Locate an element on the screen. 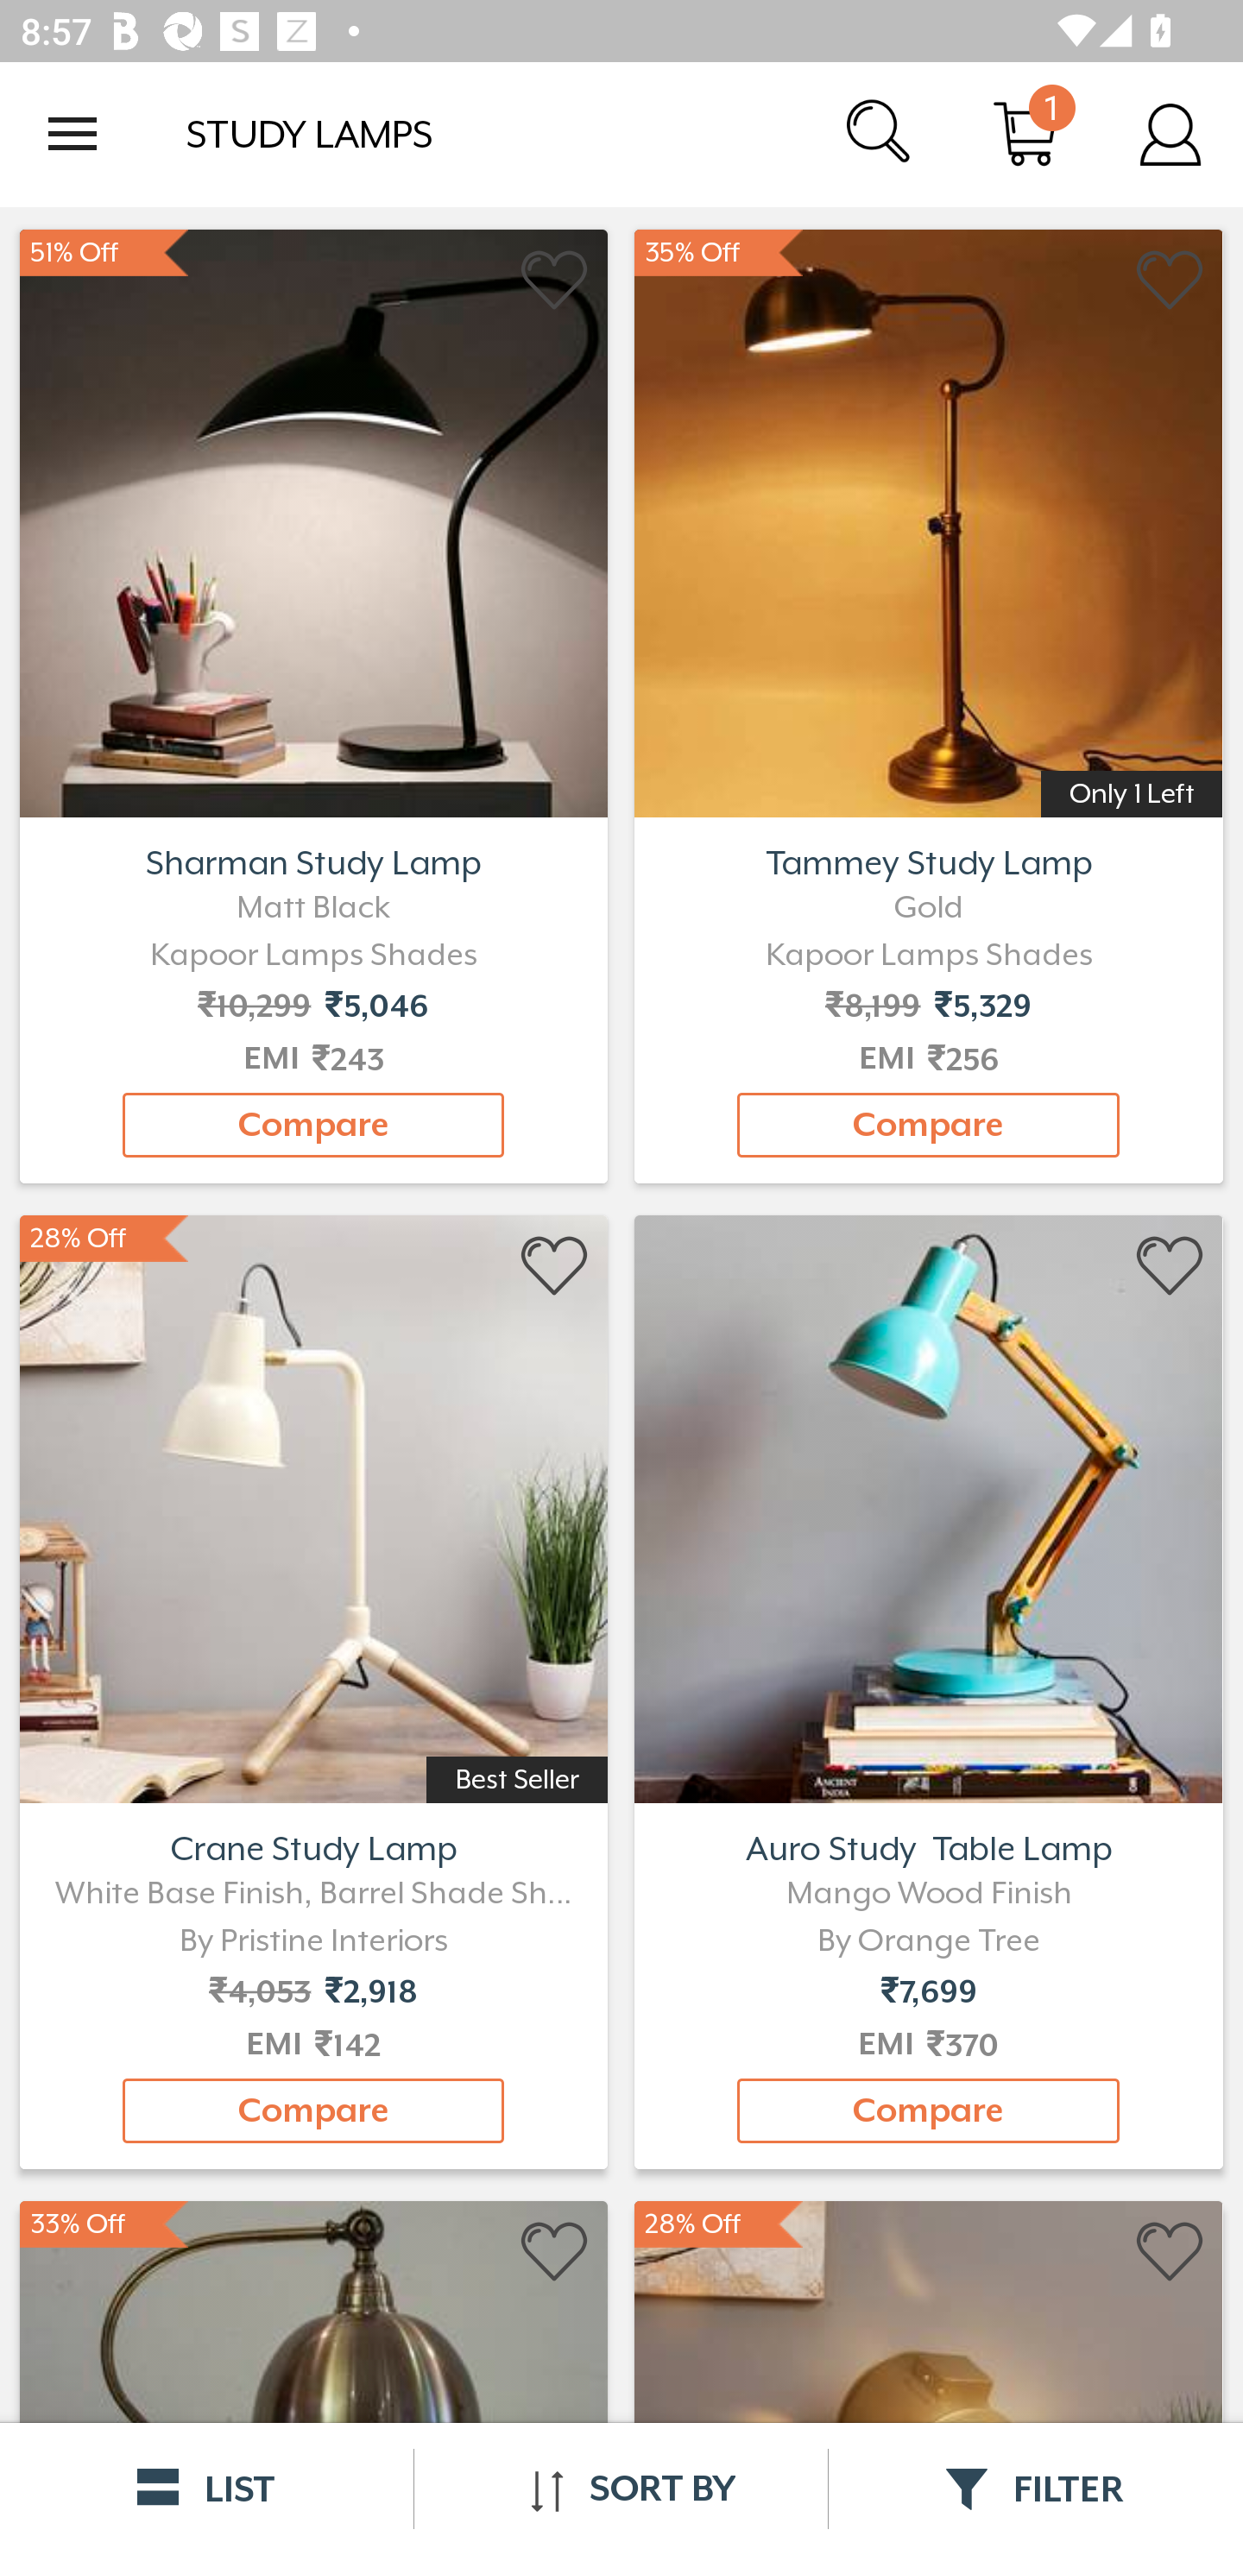   FILTER is located at coordinates (1036, 2489).